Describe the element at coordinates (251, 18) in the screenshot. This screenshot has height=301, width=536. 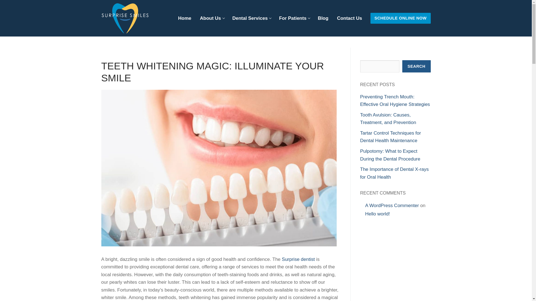
I see `Blog` at that location.